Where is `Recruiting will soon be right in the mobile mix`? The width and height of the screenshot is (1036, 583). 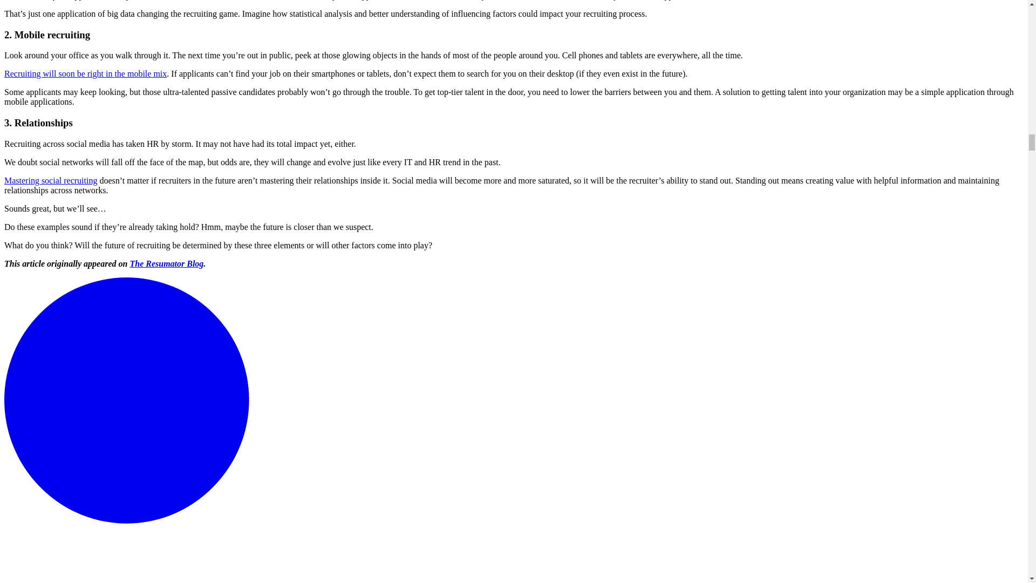
Recruiting will soon be right in the mobile mix is located at coordinates (85, 73).